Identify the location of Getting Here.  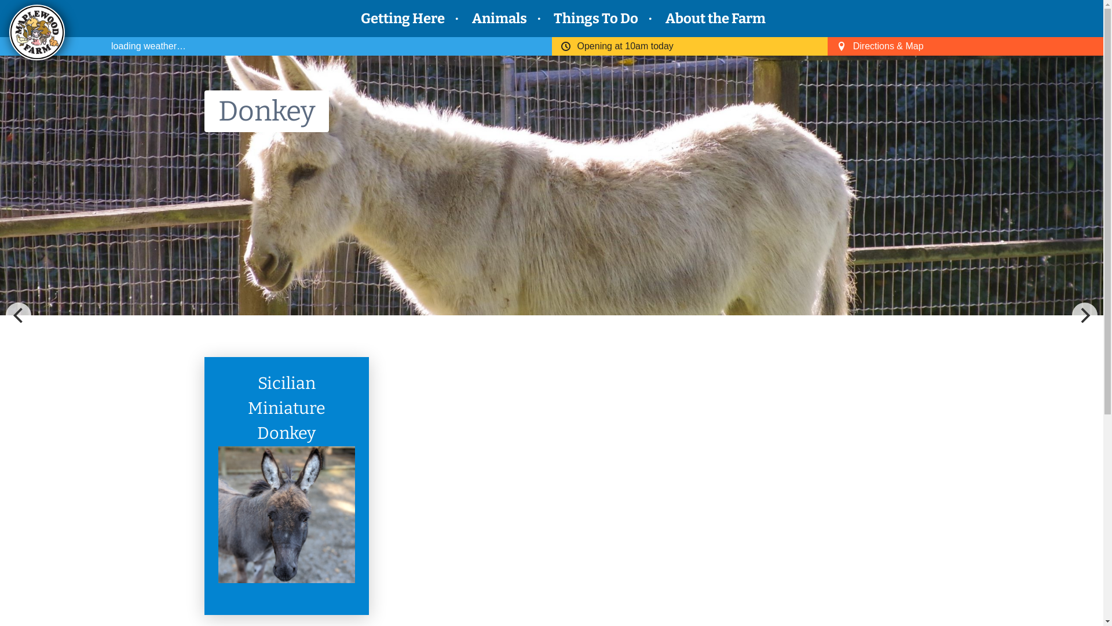
(403, 19).